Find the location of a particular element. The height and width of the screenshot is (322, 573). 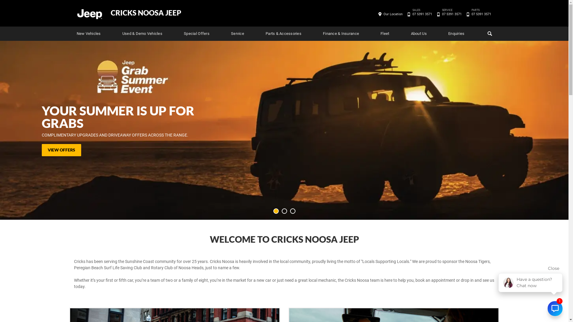

SERVICE
07 5391 3571 is located at coordinates (452, 14).